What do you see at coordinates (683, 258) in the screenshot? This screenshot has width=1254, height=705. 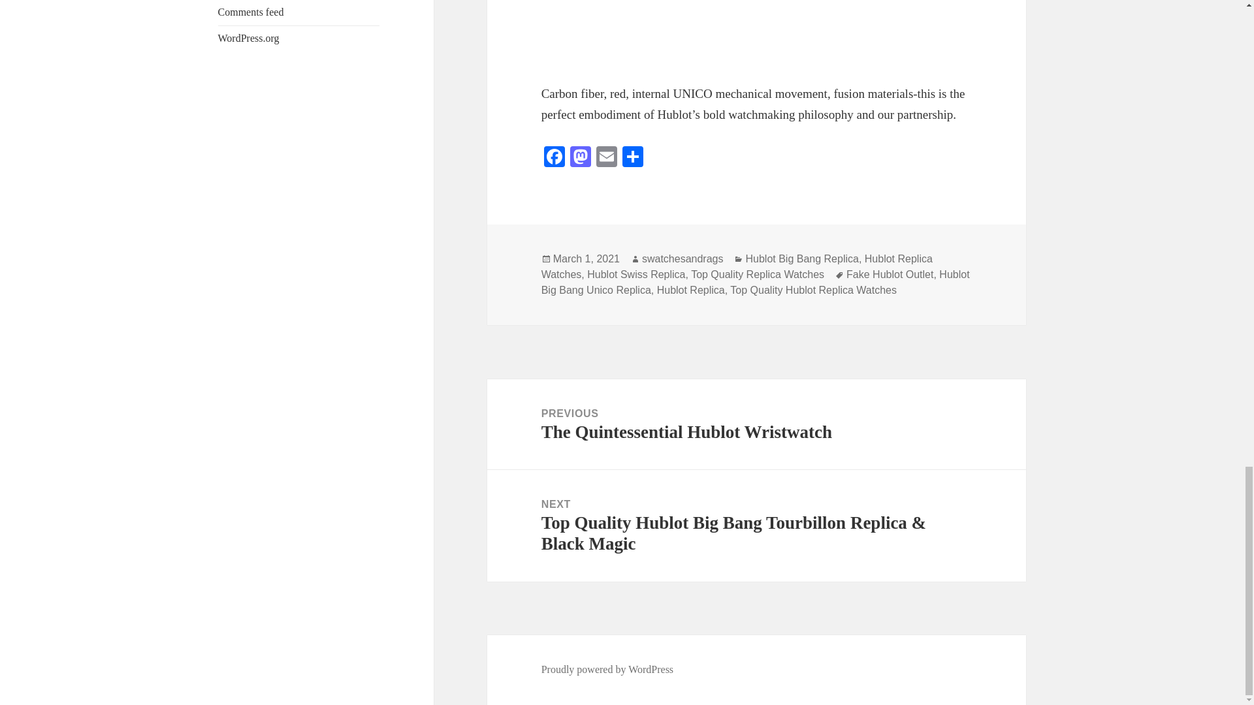 I see `swatchesandrags` at bounding box center [683, 258].